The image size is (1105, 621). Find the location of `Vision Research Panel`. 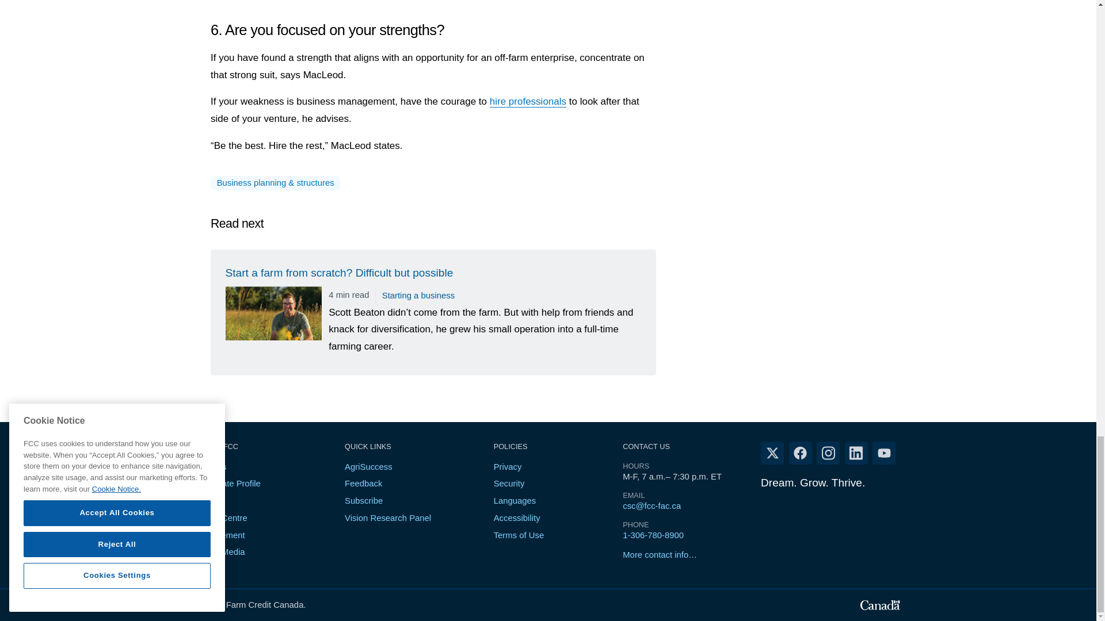

Vision Research Panel is located at coordinates (388, 518).